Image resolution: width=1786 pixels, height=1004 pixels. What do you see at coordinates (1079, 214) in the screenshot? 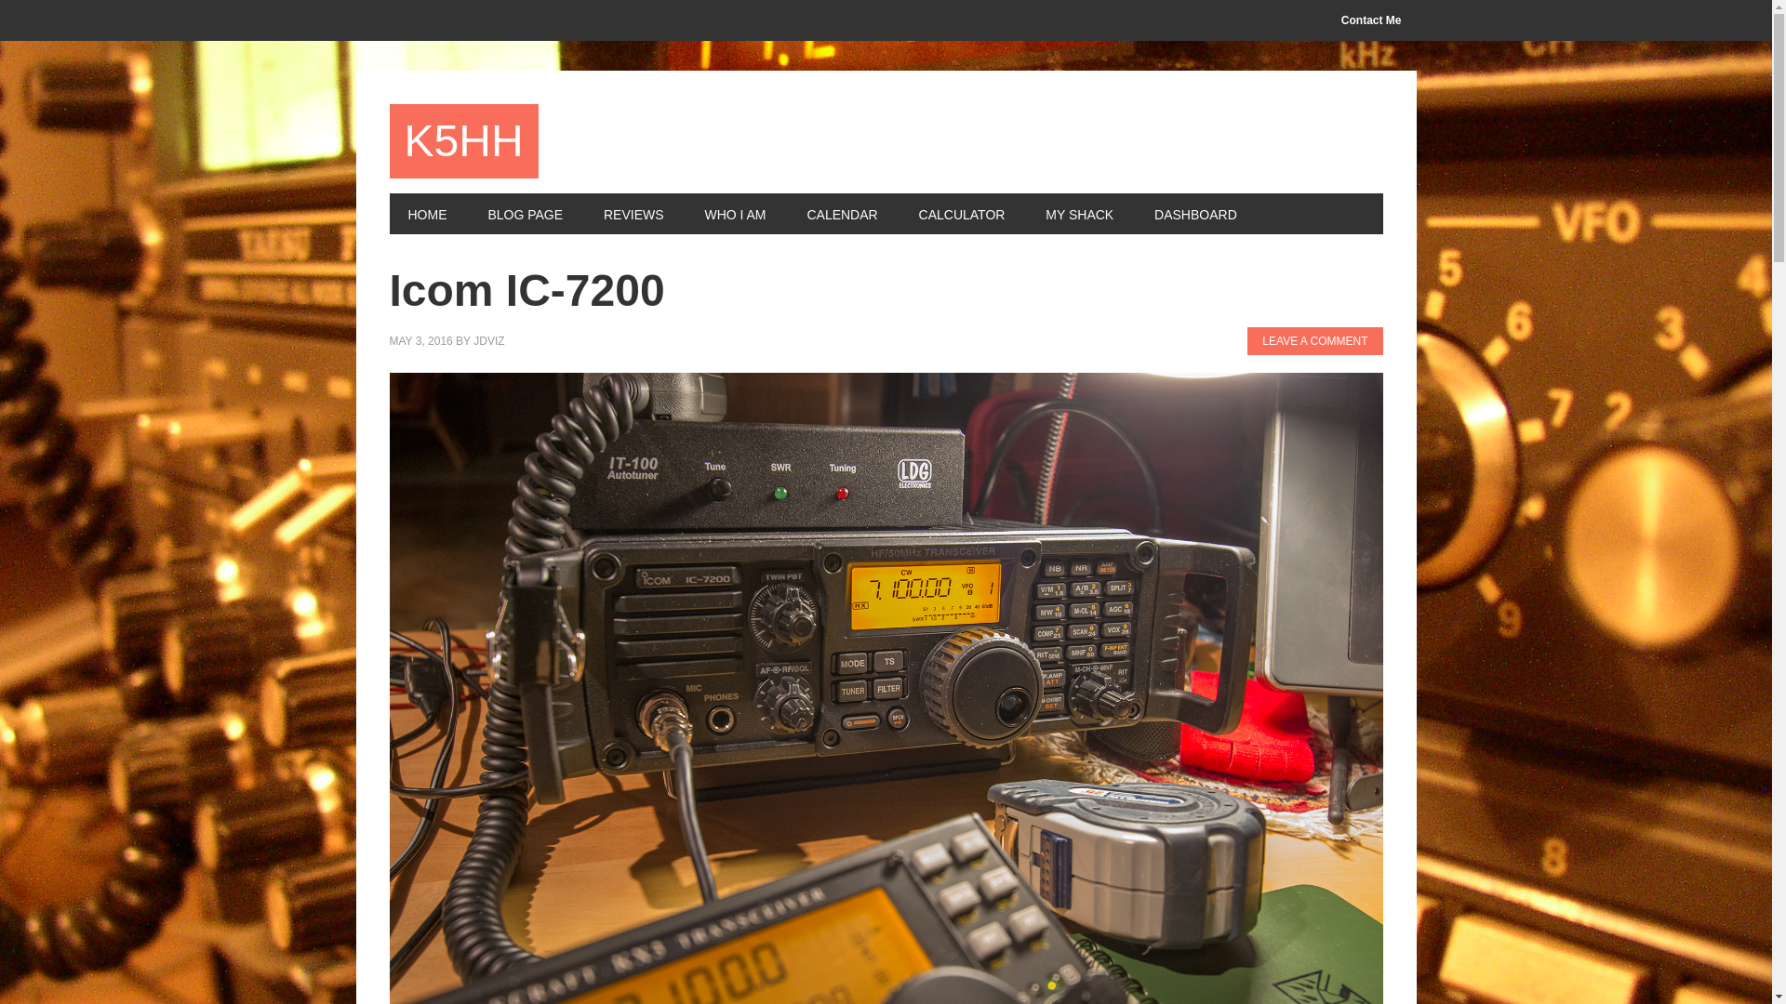
I see `MY SHACK` at bounding box center [1079, 214].